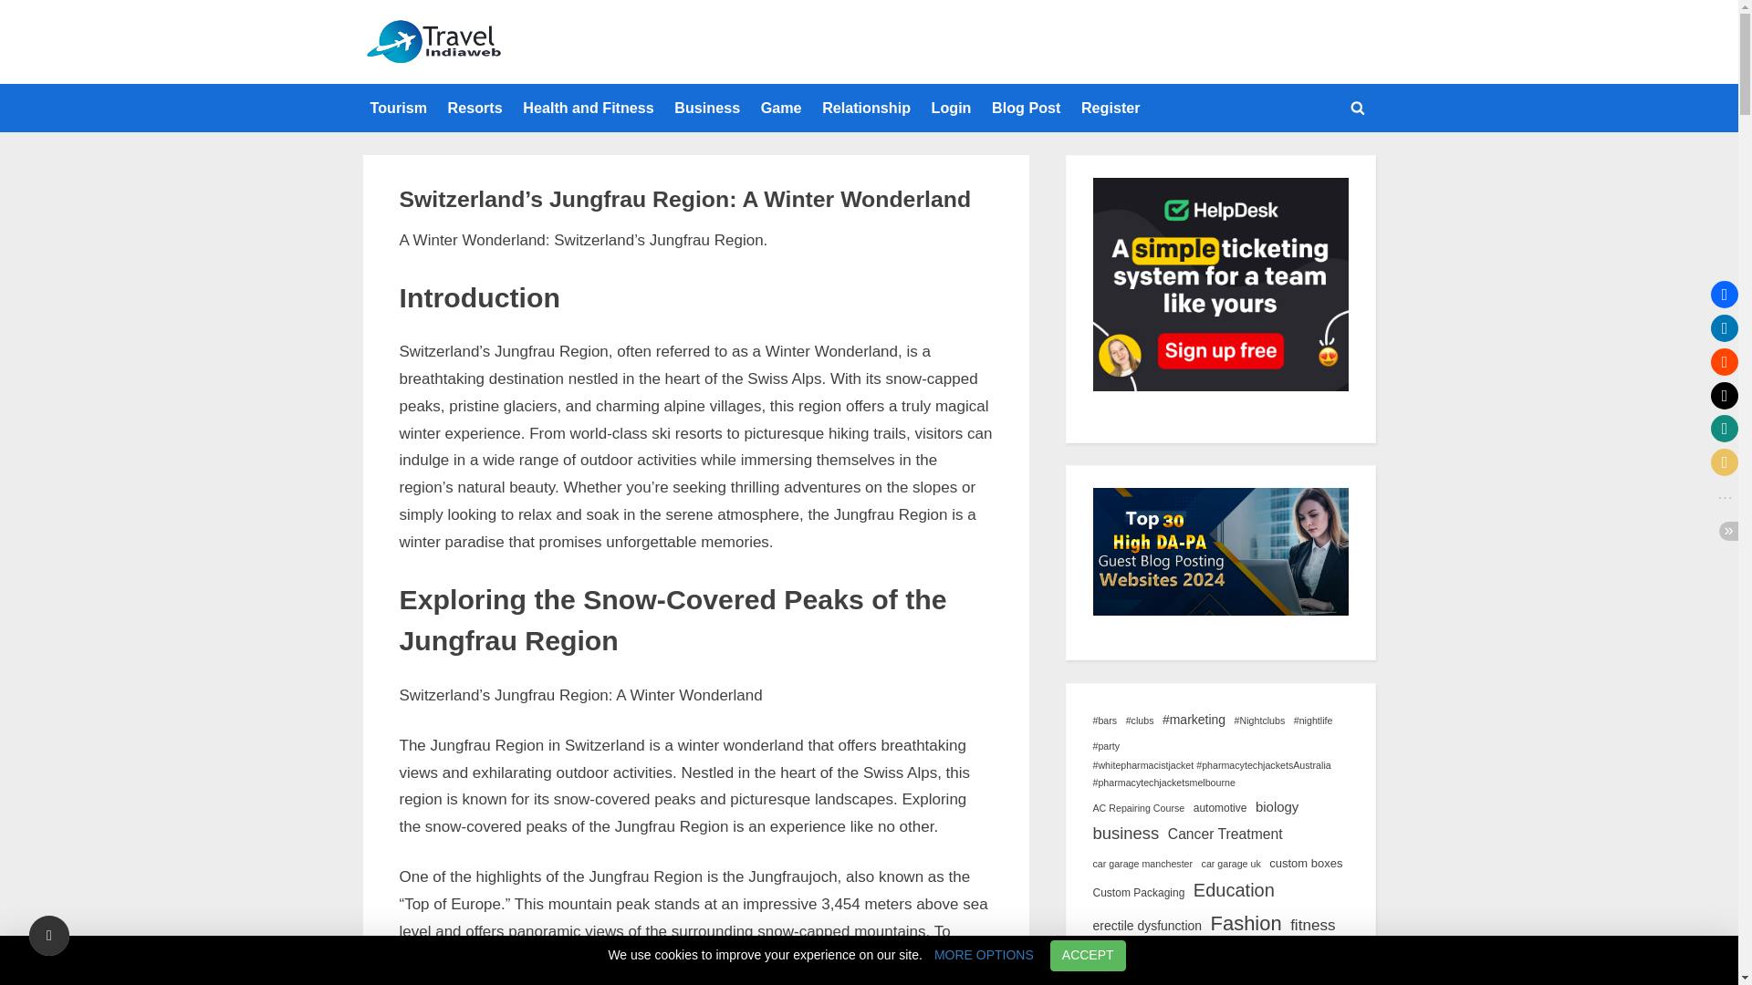 The height and width of the screenshot is (985, 1752). Describe the element at coordinates (866, 109) in the screenshot. I see `Relationship` at that location.